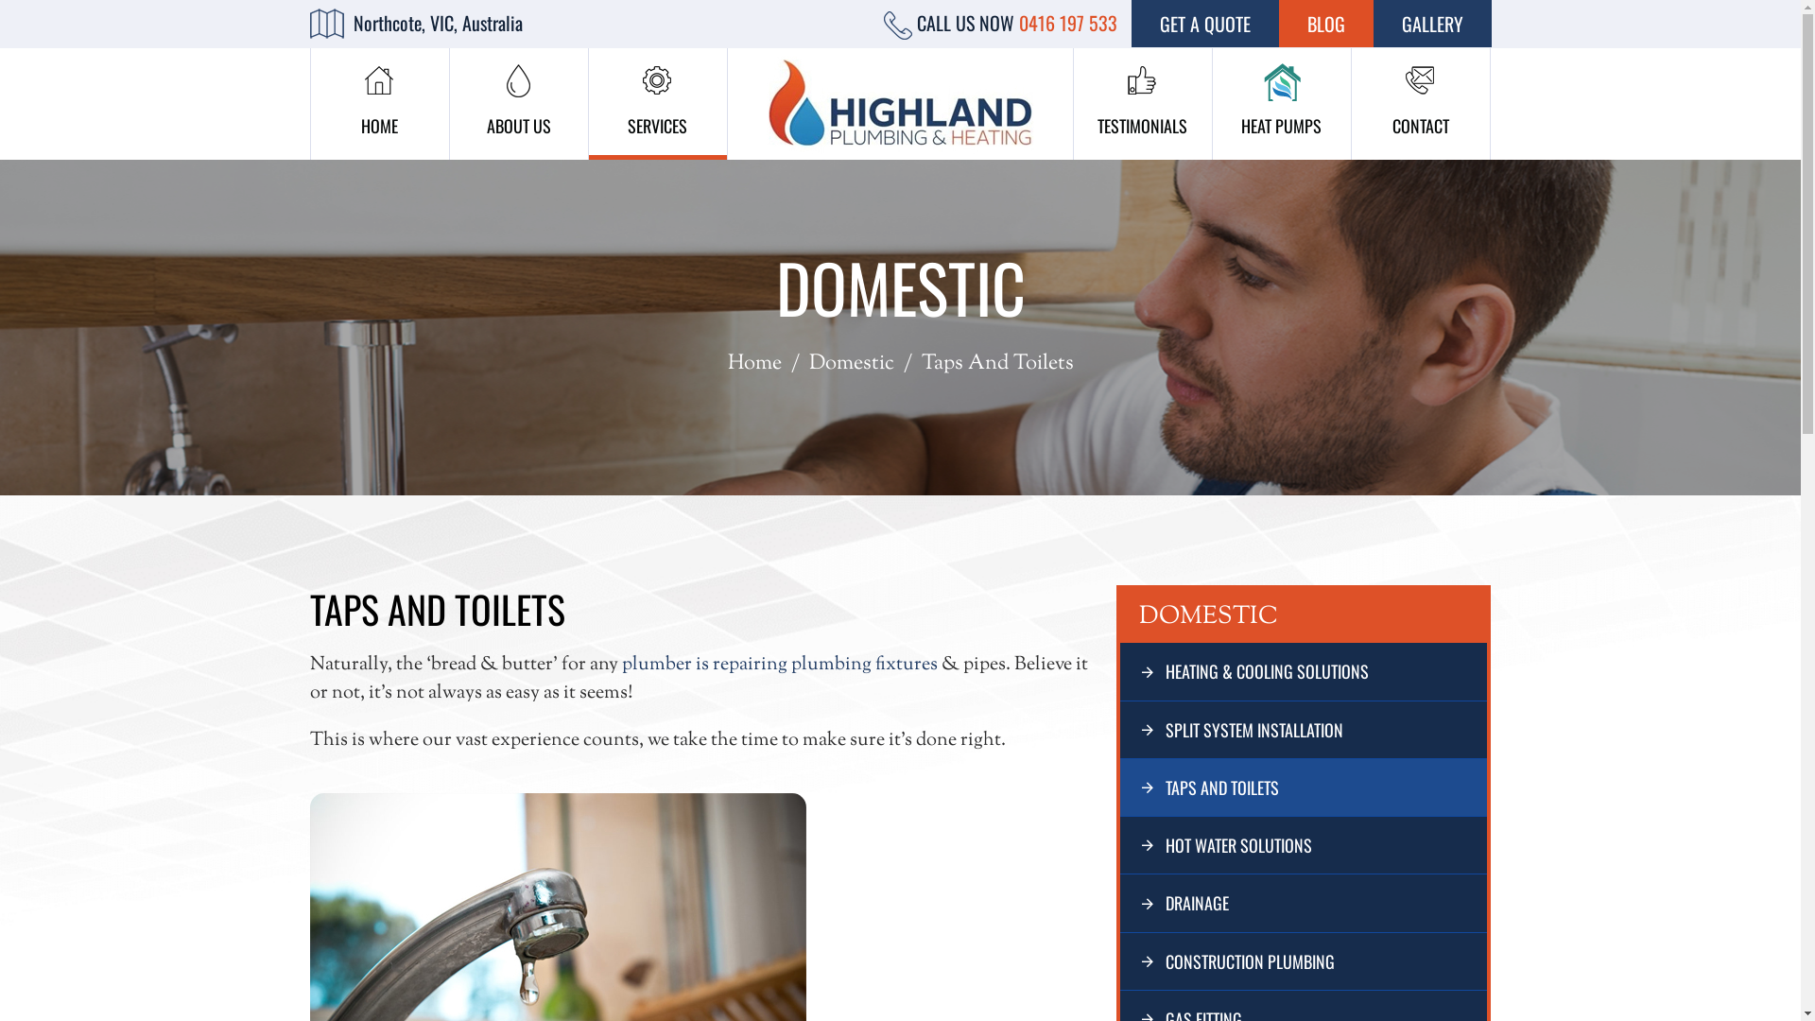 This screenshot has height=1021, width=1815. I want to click on ABOUT US, so click(519, 104).